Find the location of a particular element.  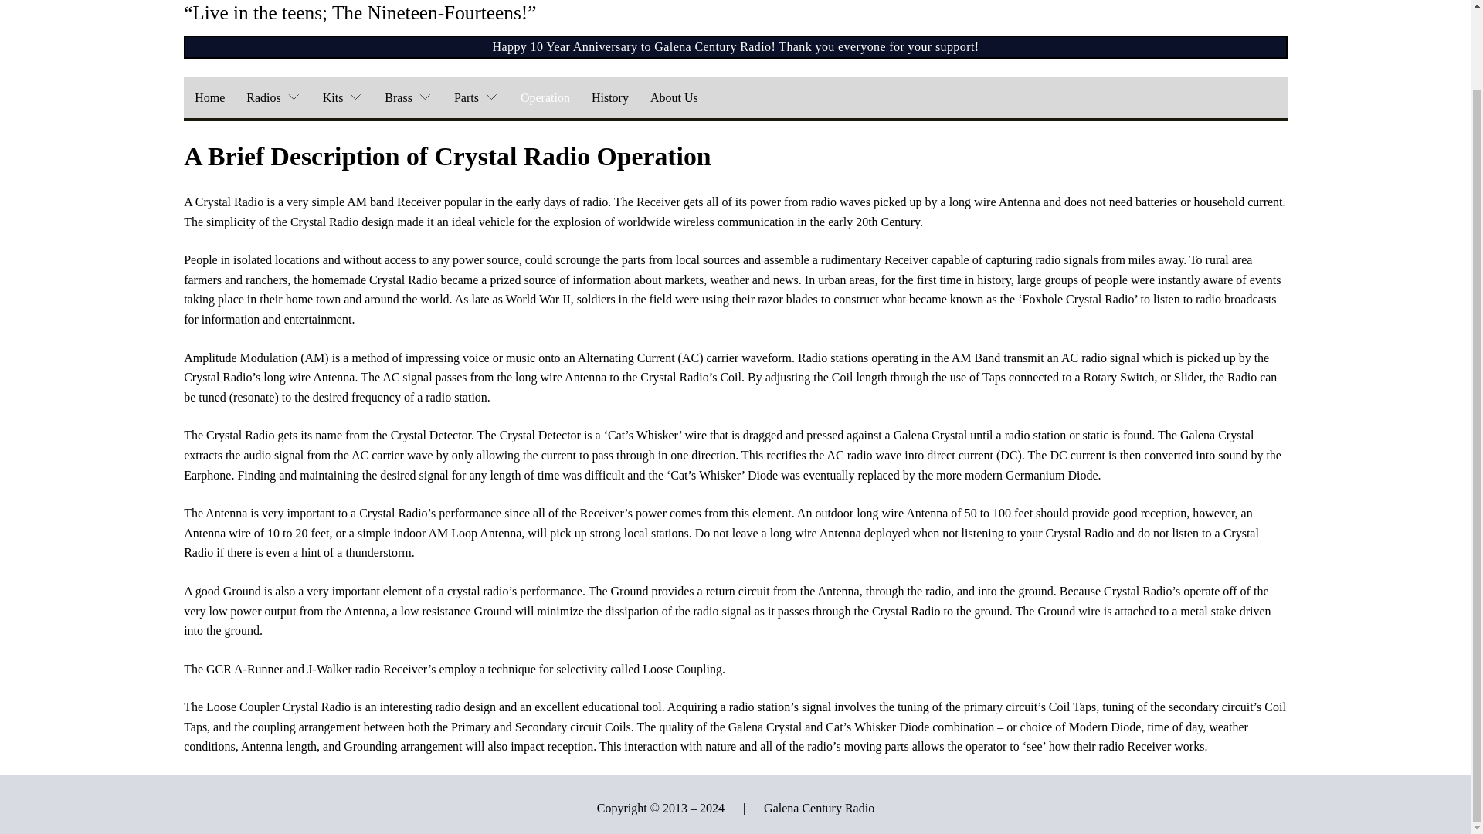

Brass is located at coordinates (408, 98).